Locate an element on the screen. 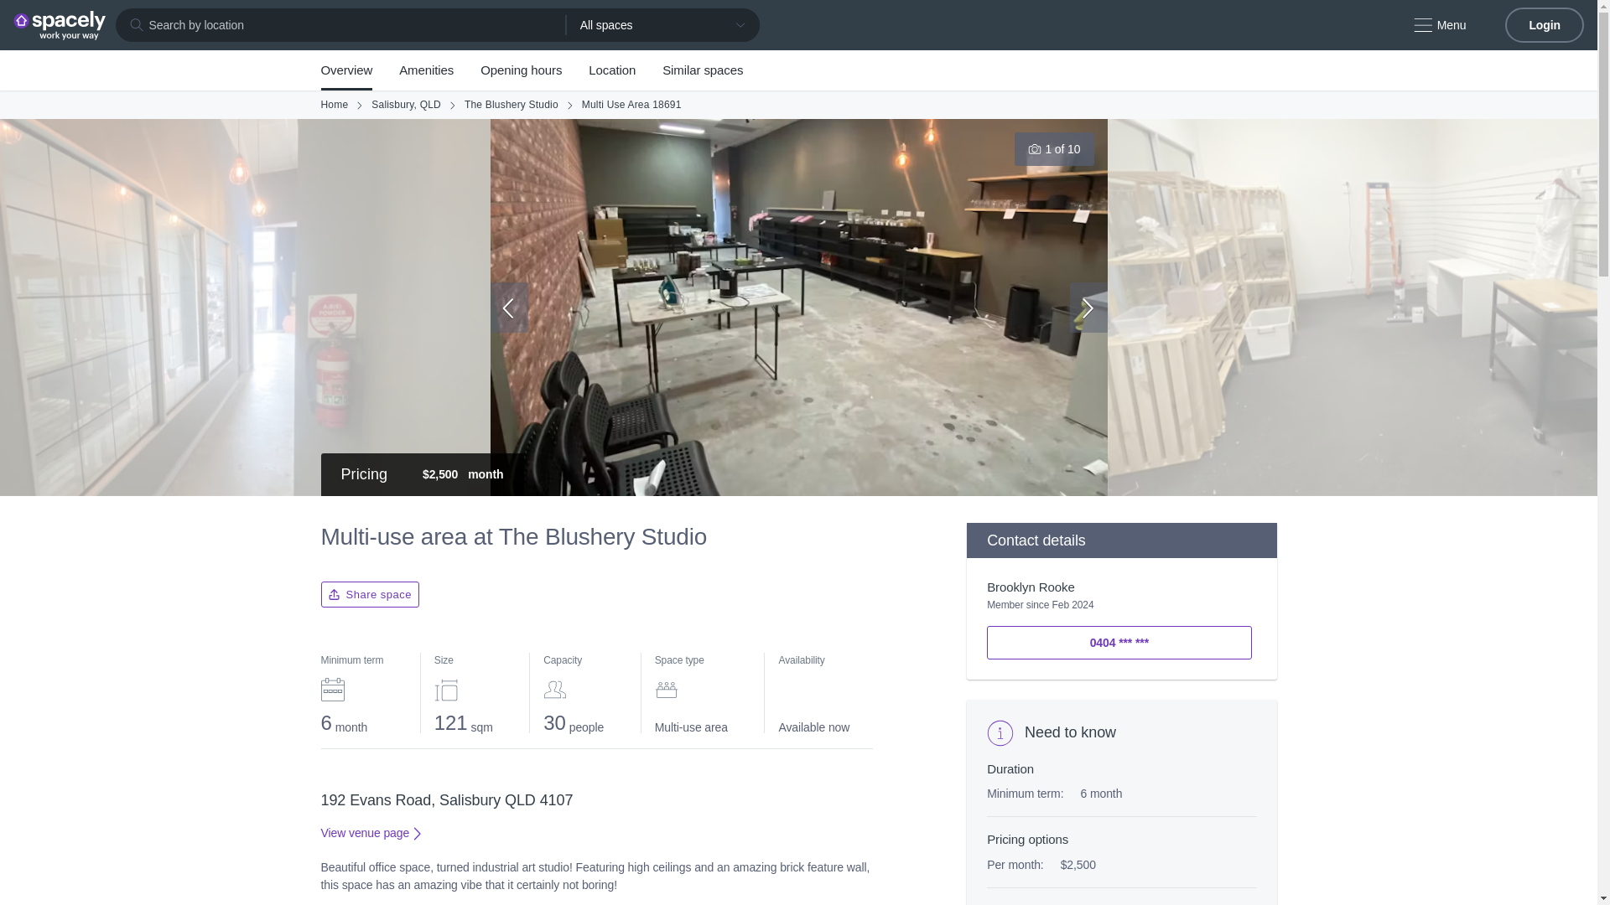 The width and height of the screenshot is (1610, 905). Multi Use Area 18691 is located at coordinates (631, 104).